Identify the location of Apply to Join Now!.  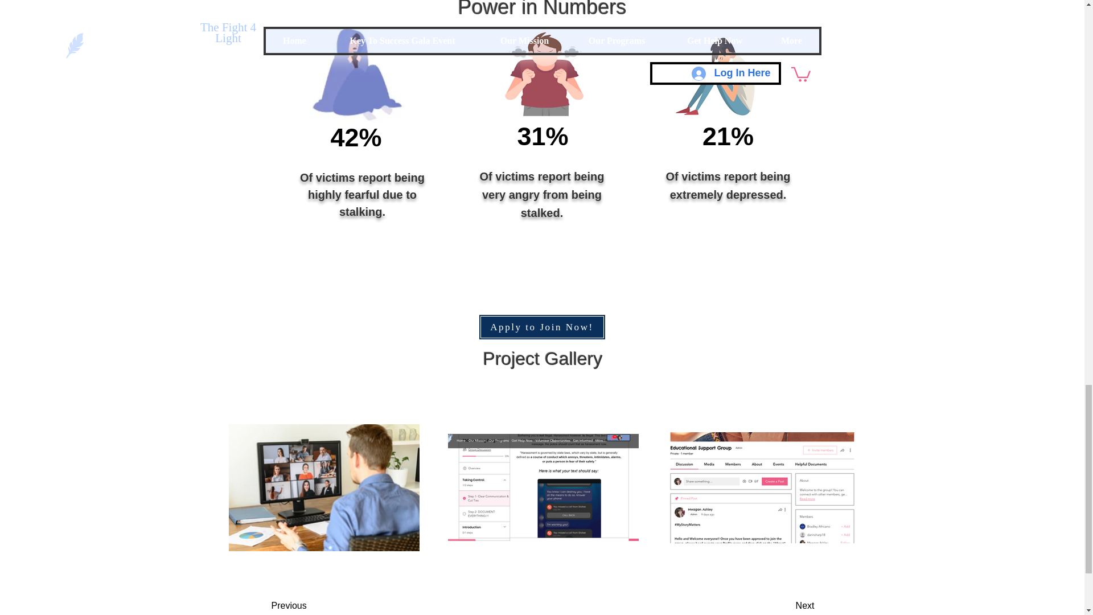
(542, 327).